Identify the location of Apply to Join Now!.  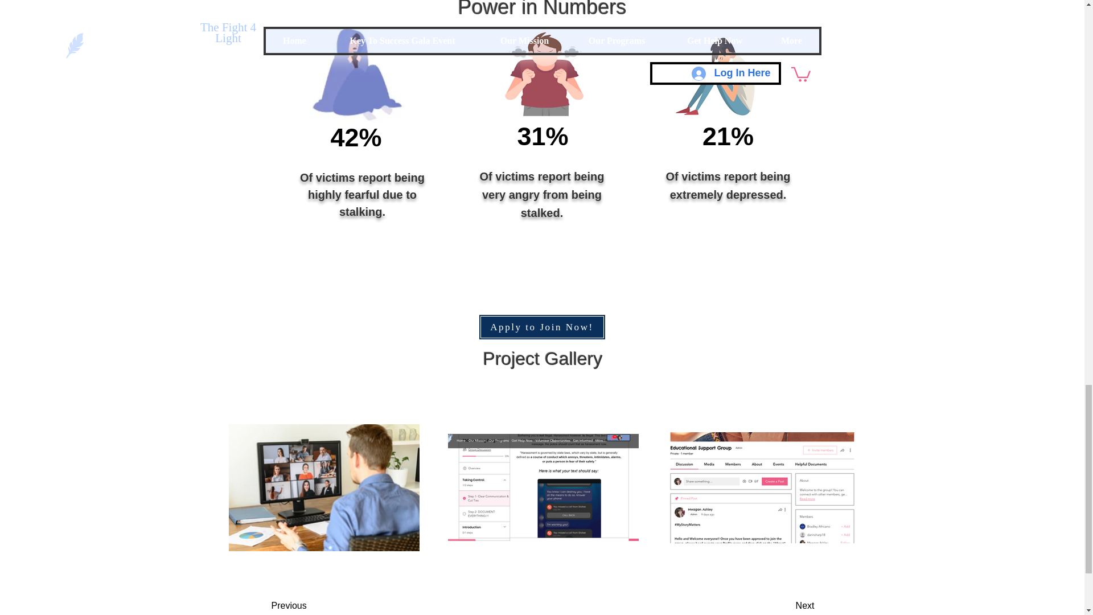
(542, 327).